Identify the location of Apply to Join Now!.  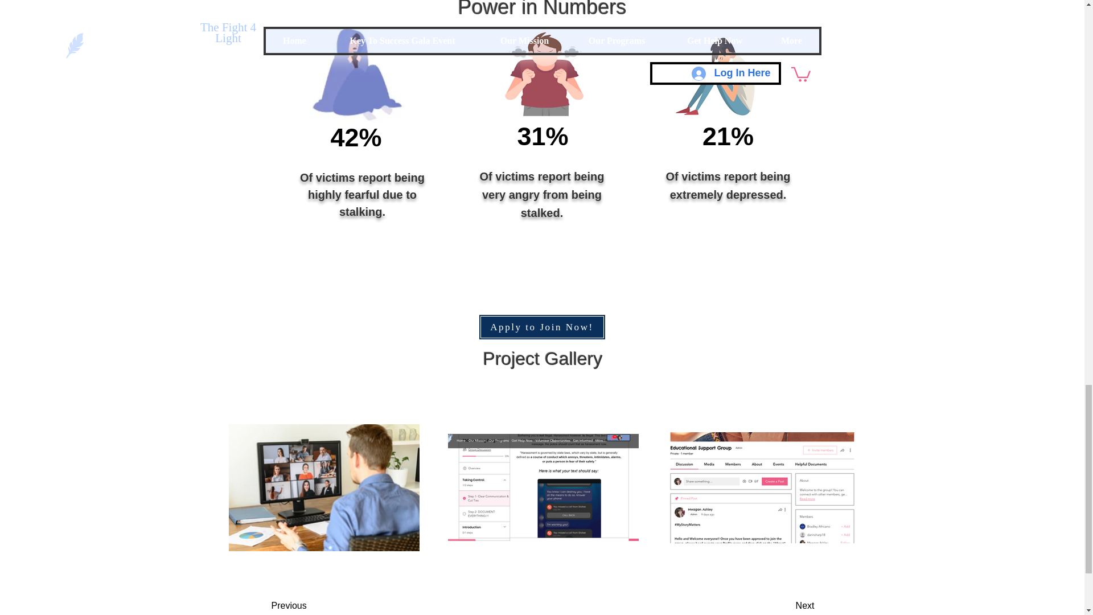
(542, 327).